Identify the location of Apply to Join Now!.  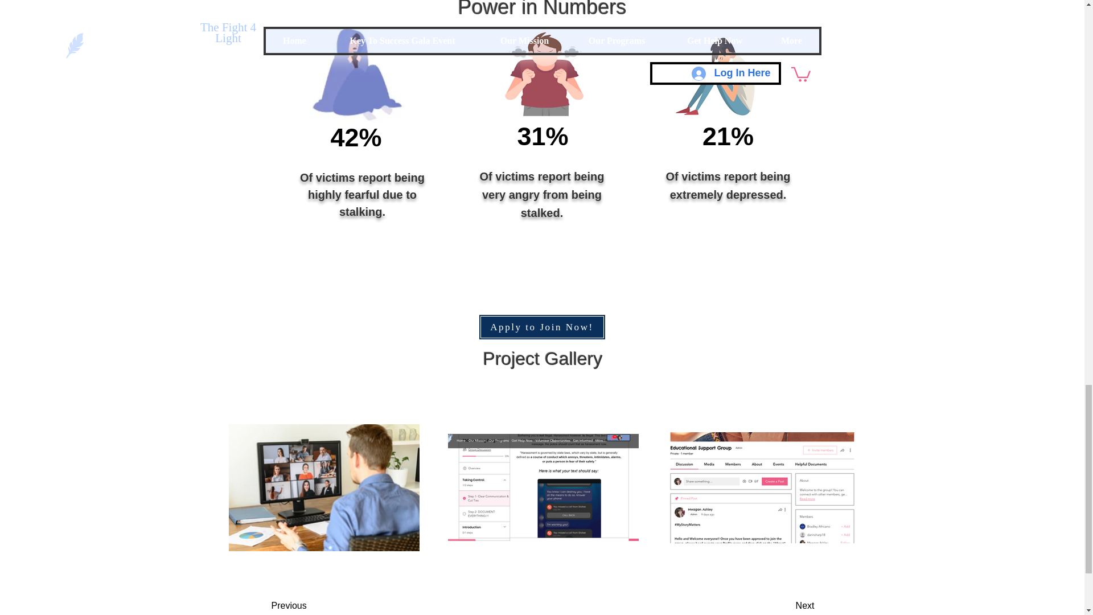
(542, 327).